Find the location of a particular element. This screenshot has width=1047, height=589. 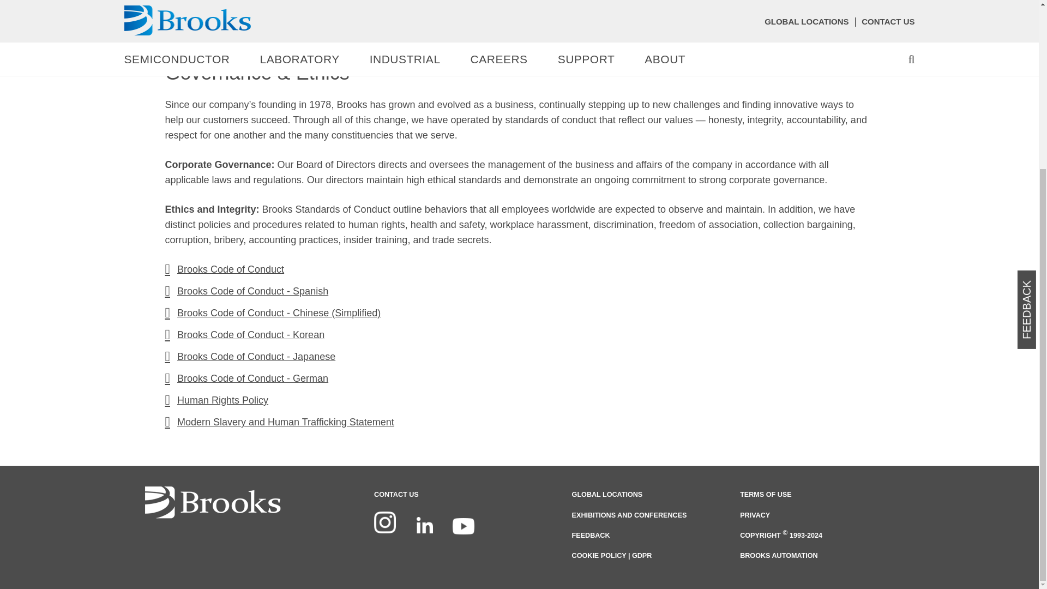

Follow us is located at coordinates (384, 522).